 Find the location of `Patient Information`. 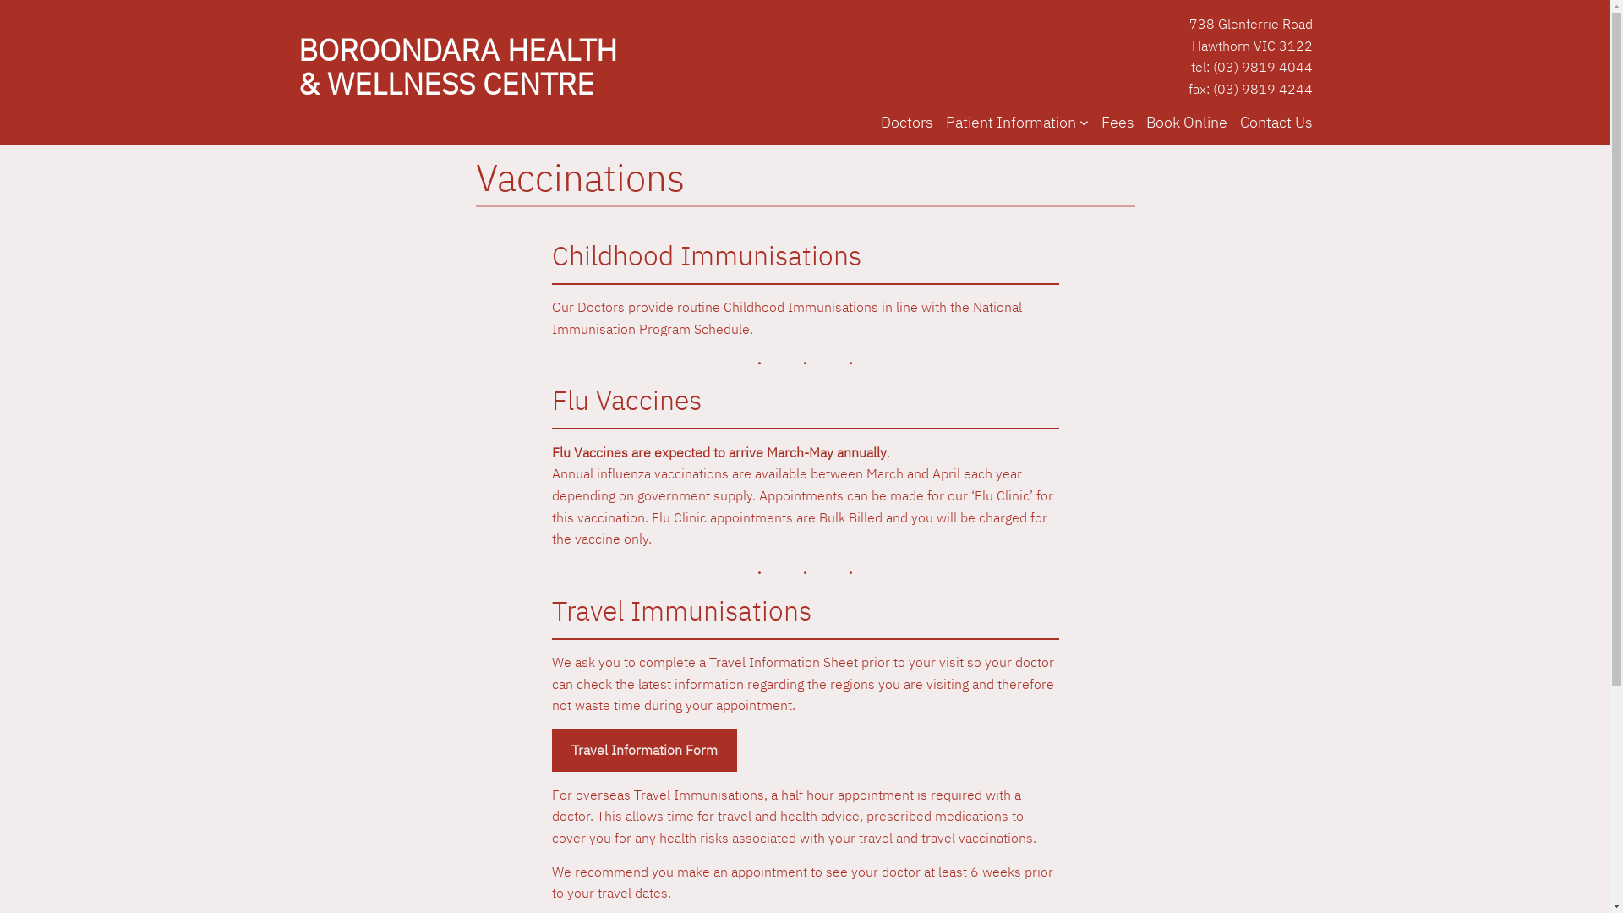

Patient Information is located at coordinates (1011, 122).